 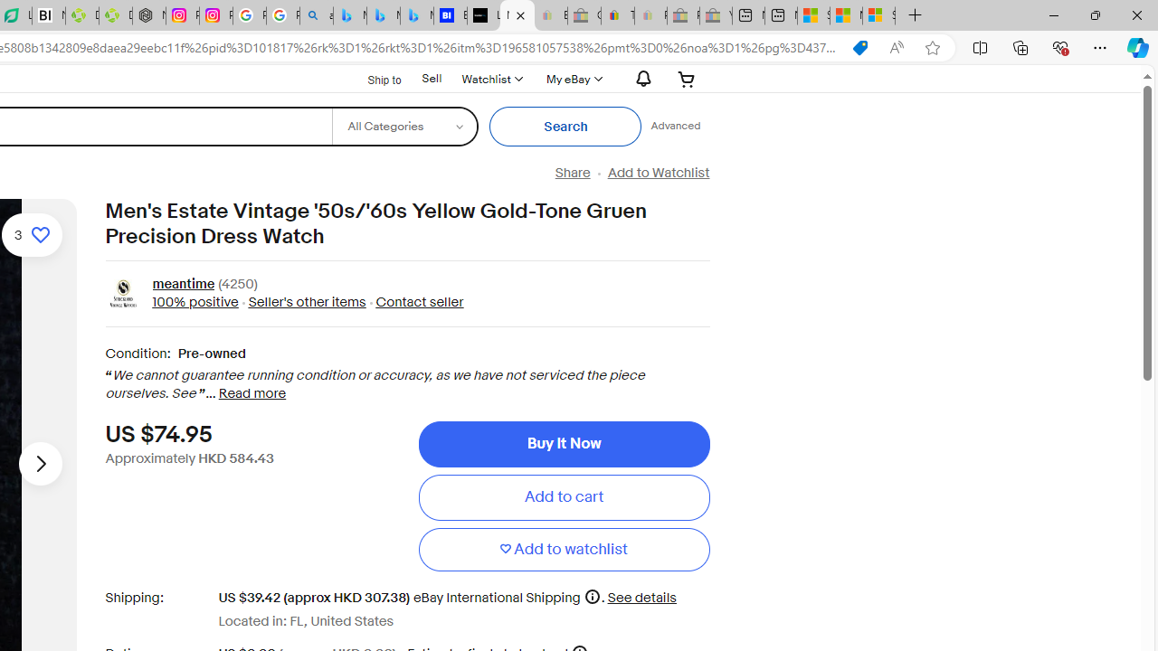 I want to click on Expand Cart, so click(x=687, y=79).